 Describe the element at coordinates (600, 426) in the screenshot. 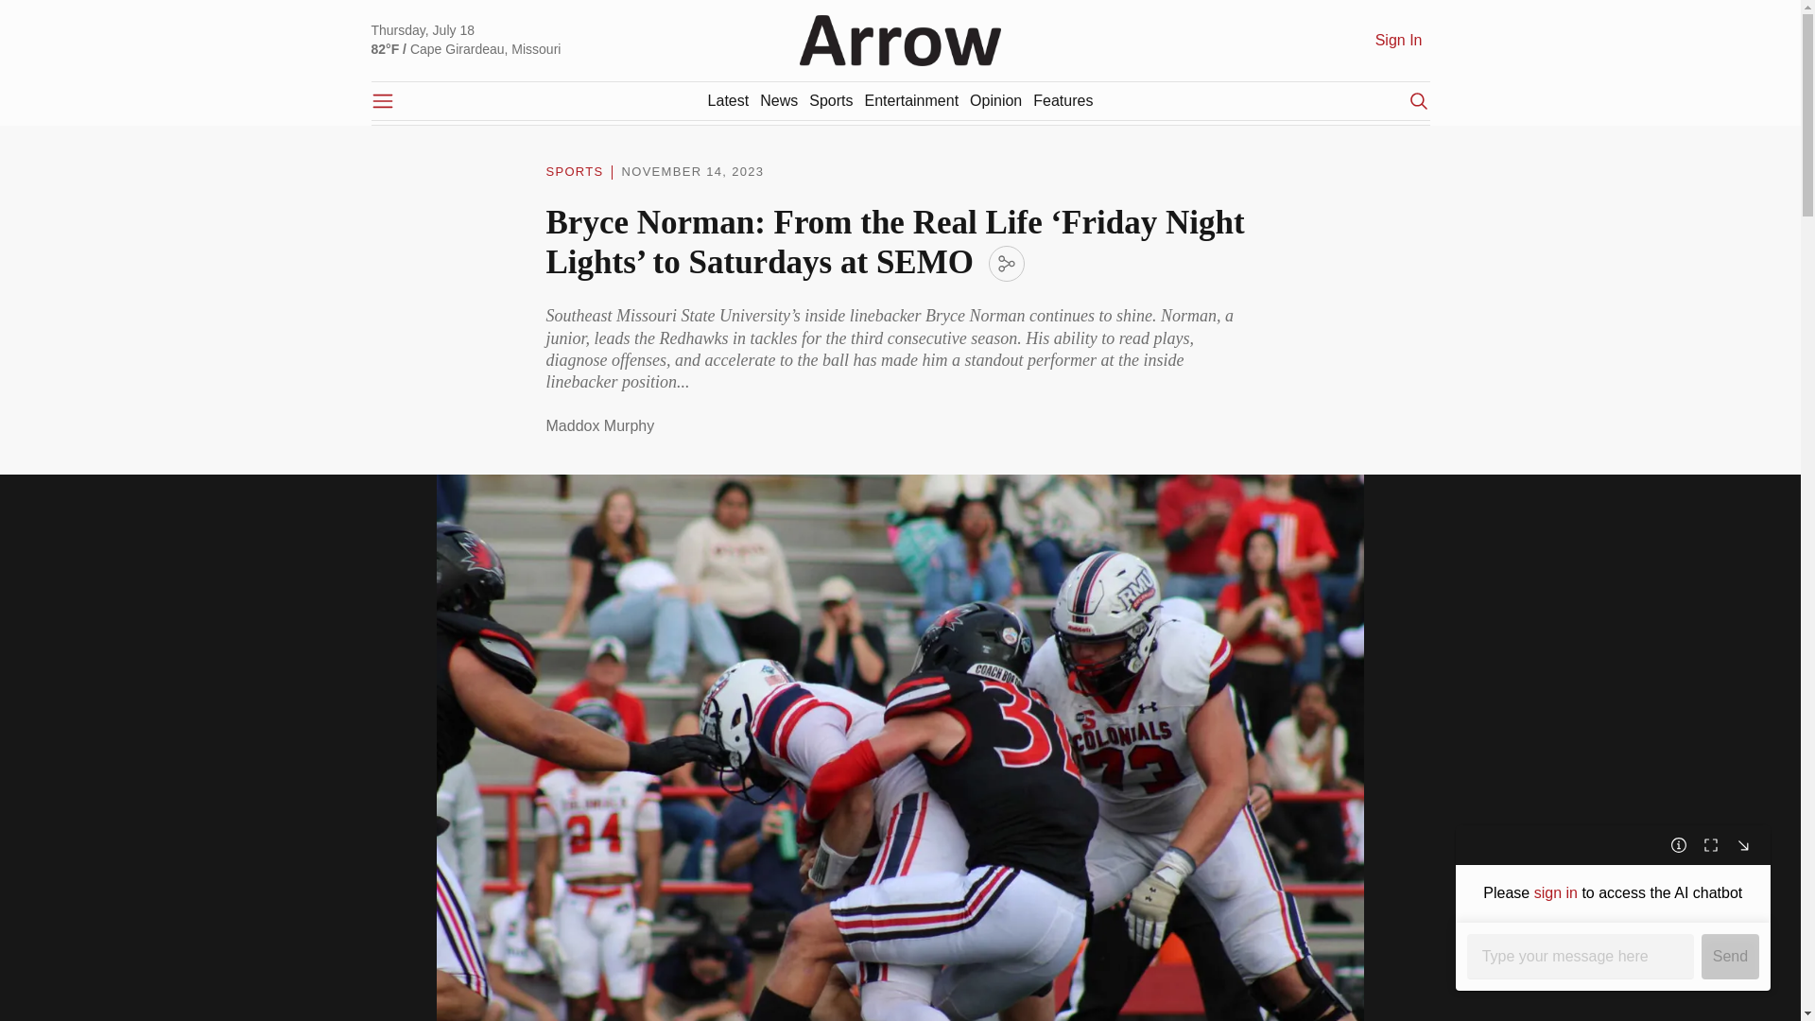

I see `Maddox Murphy` at that location.